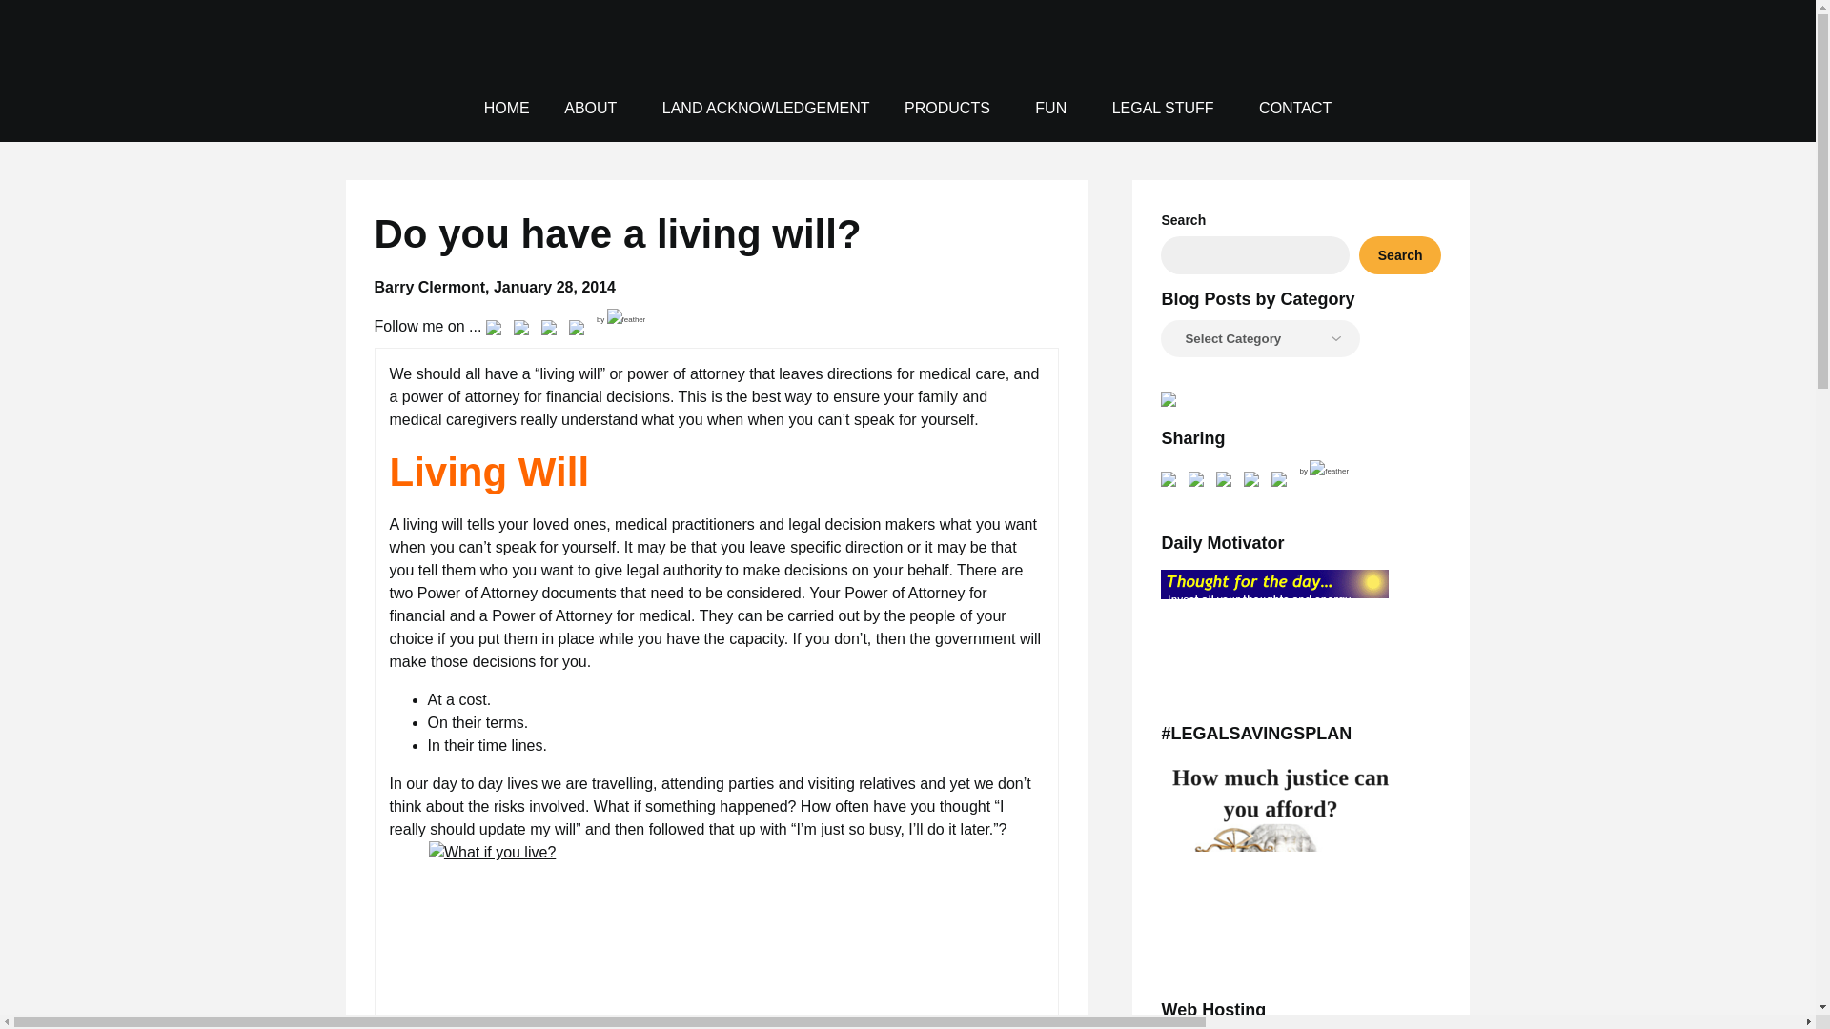 This screenshot has width=1830, height=1029. What do you see at coordinates (520, 331) in the screenshot?
I see `Follow me on Twitter` at bounding box center [520, 331].